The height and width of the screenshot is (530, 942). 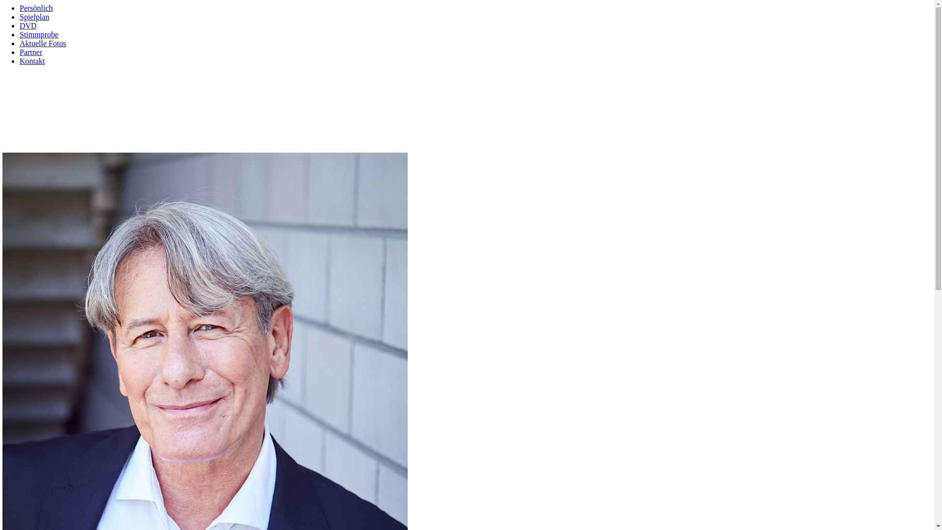 What do you see at coordinates (39, 34) in the screenshot?
I see `Stimmprobe` at bounding box center [39, 34].